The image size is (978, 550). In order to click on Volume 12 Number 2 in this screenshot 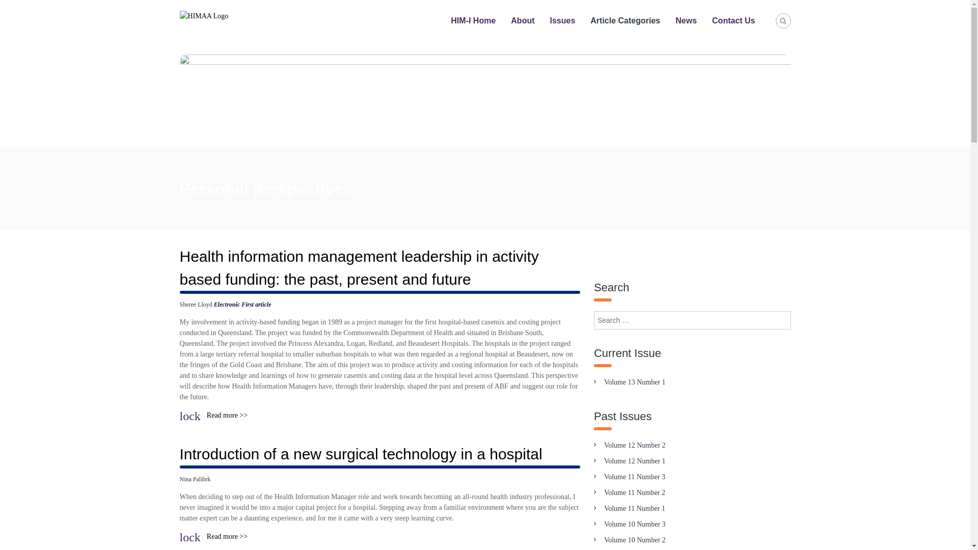, I will do `click(635, 445)`.